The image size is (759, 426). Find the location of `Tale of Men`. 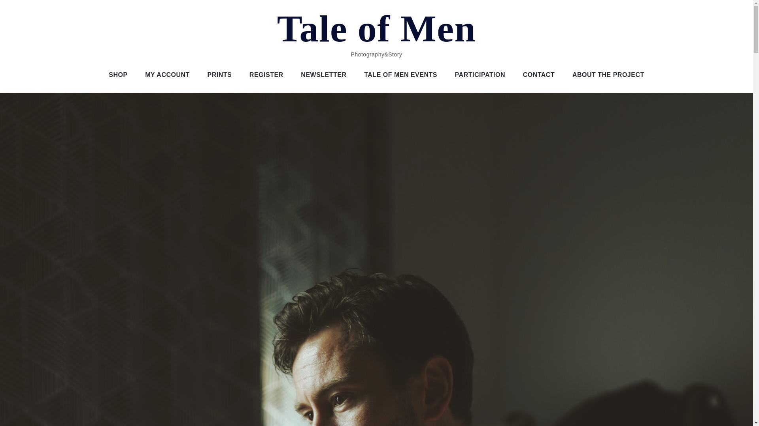

Tale of Men is located at coordinates (376, 28).